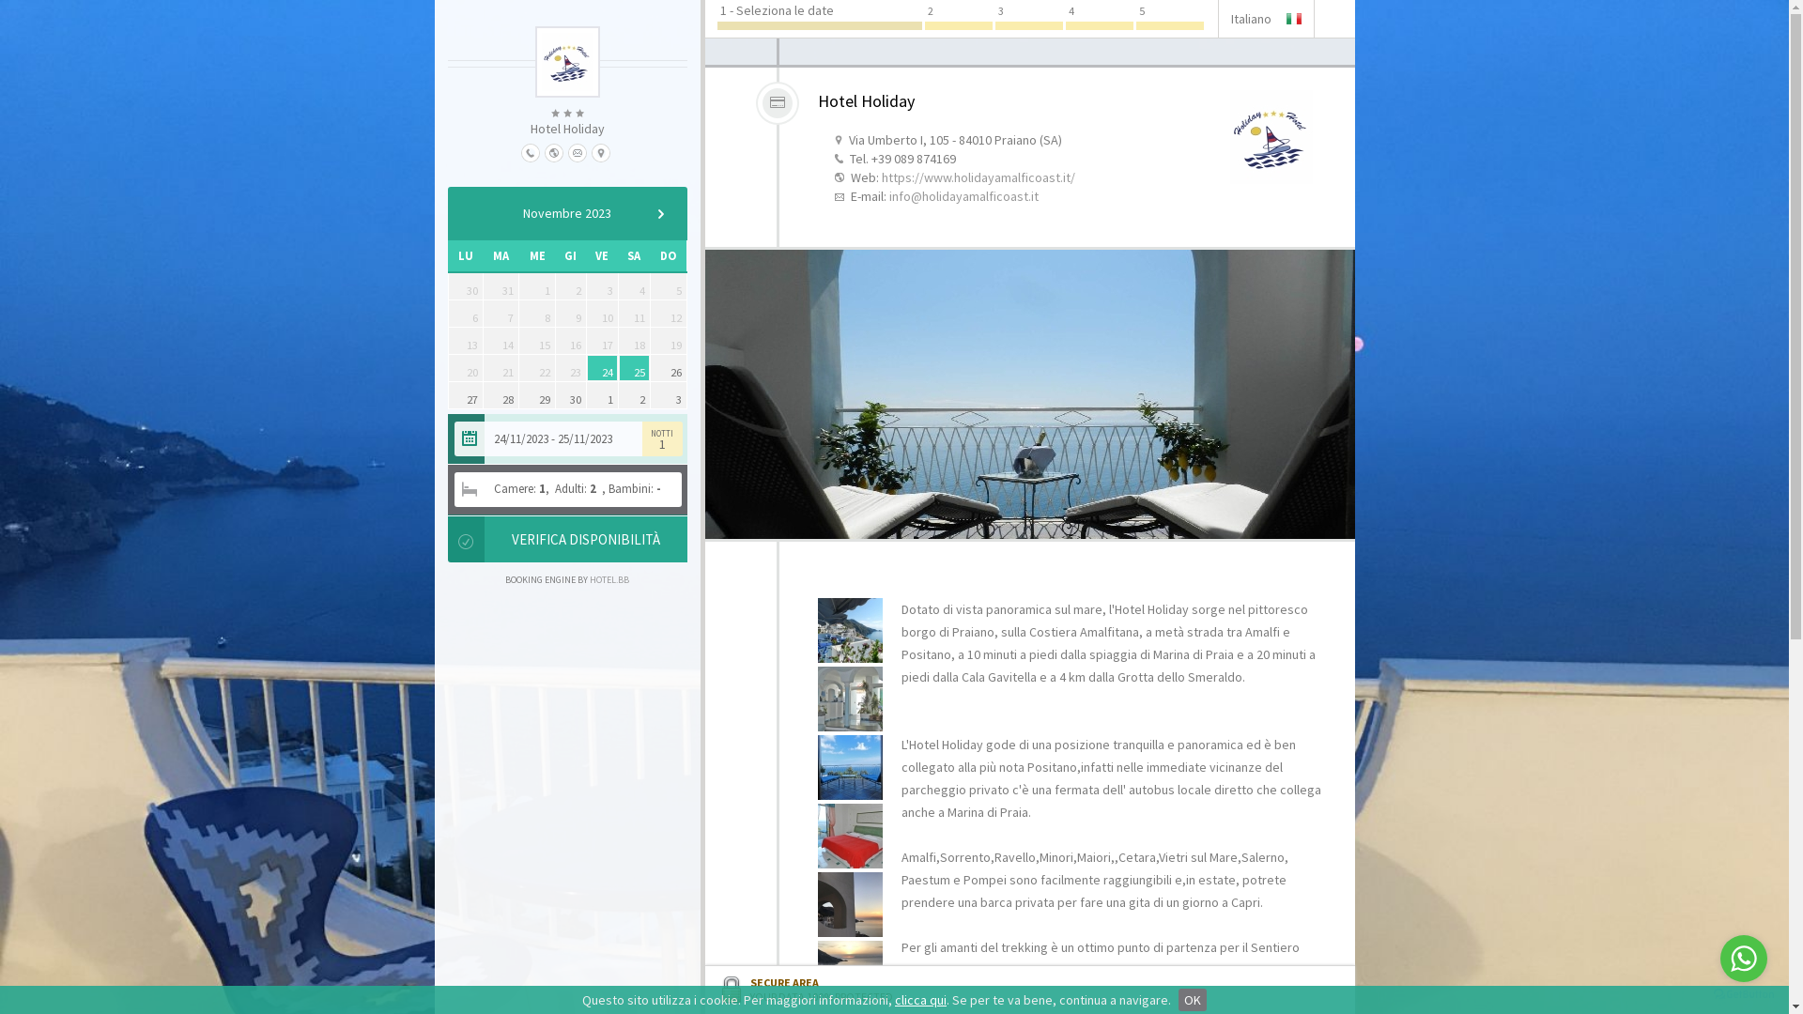 Image resolution: width=1803 pixels, height=1014 pixels. I want to click on 3, so click(669, 395).